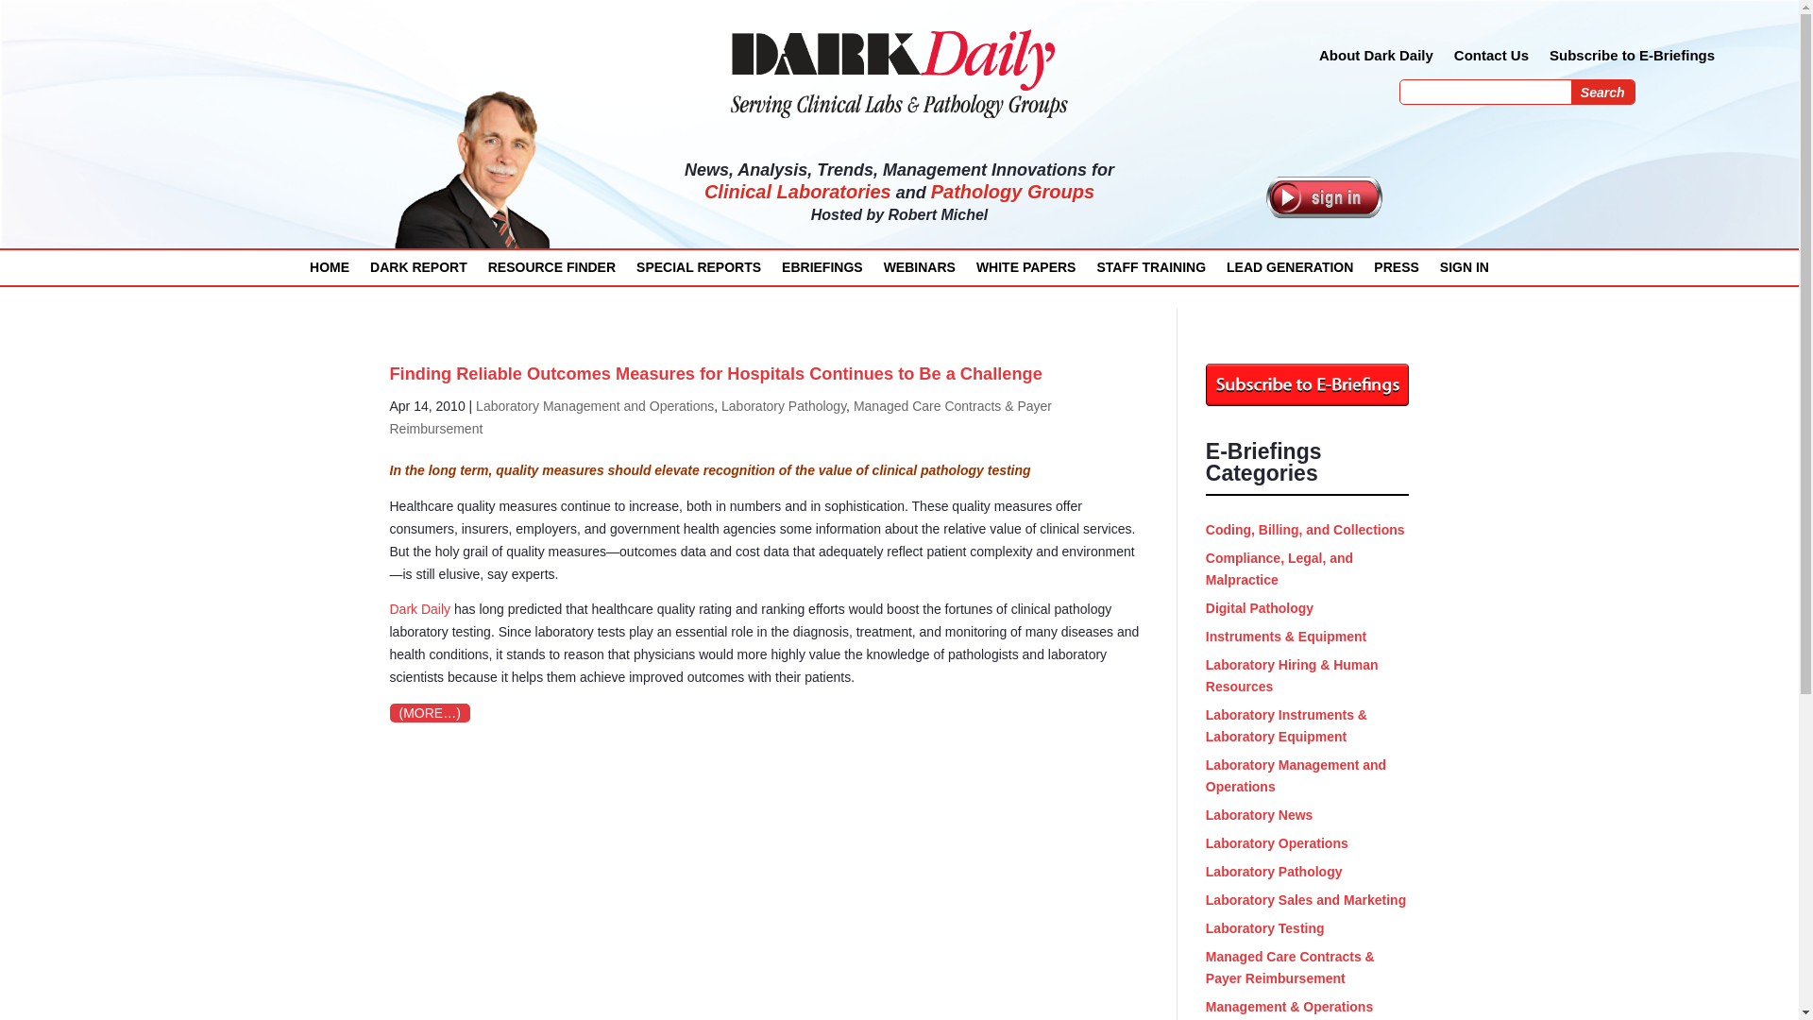 This screenshot has width=1813, height=1020. Describe the element at coordinates (418, 272) in the screenshot. I see `DARK REPORT` at that location.